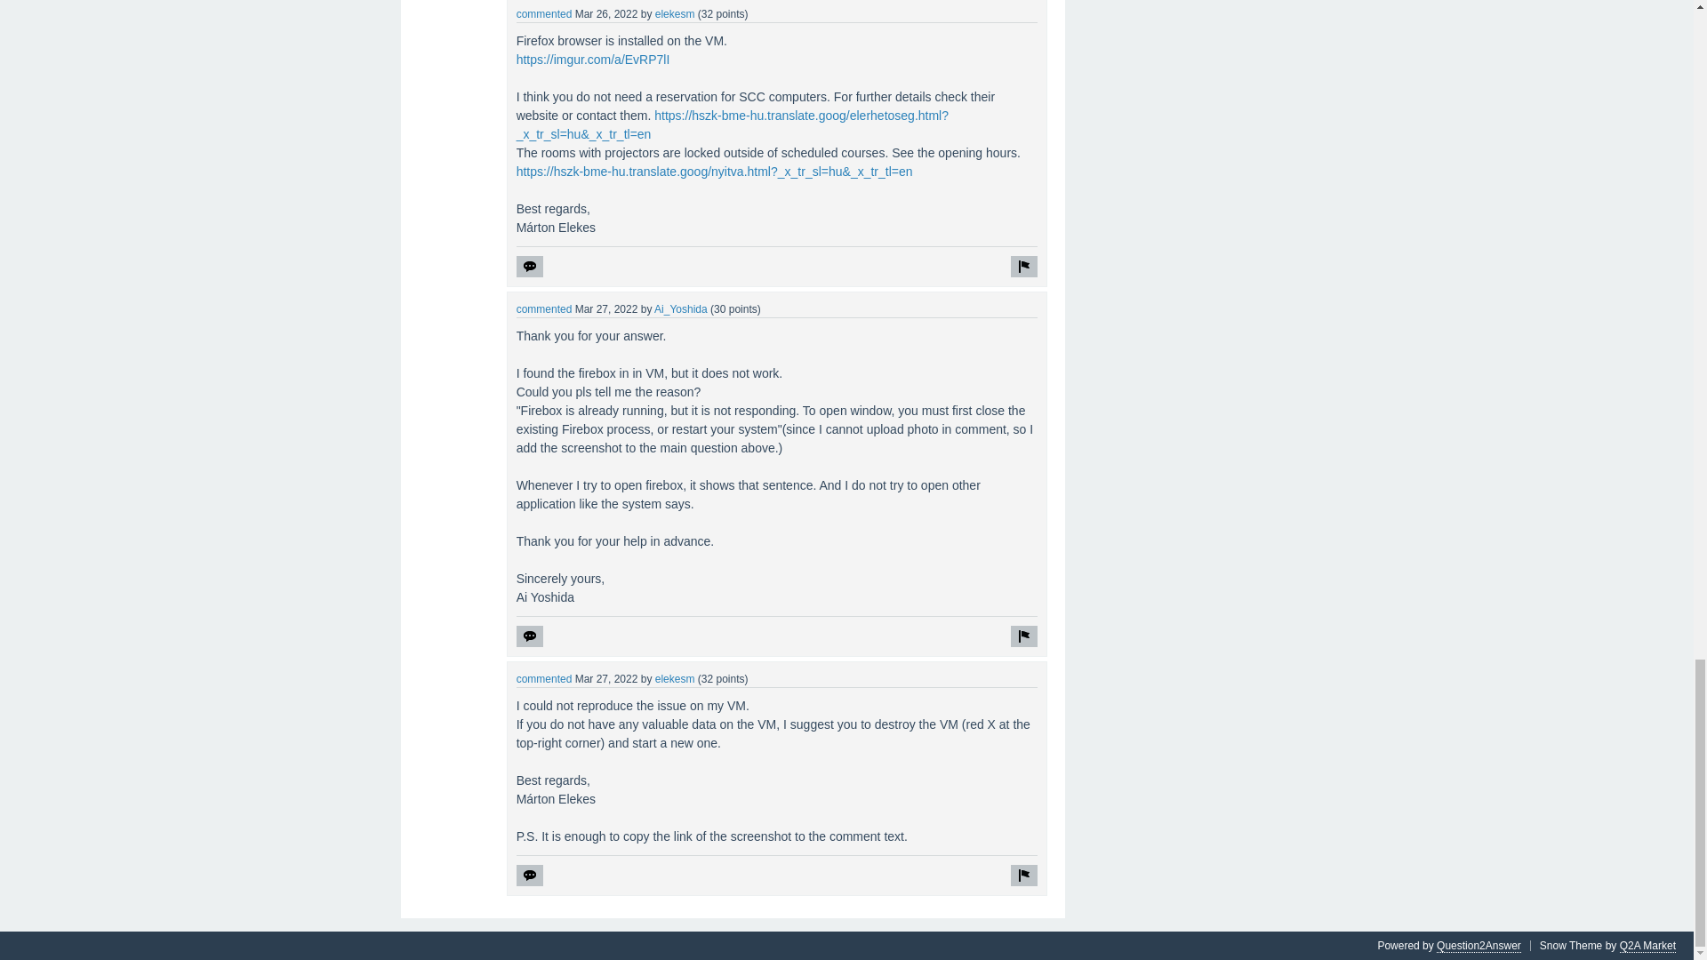 The height and width of the screenshot is (960, 1707). Describe the element at coordinates (530, 267) in the screenshot. I see `reply` at that location.